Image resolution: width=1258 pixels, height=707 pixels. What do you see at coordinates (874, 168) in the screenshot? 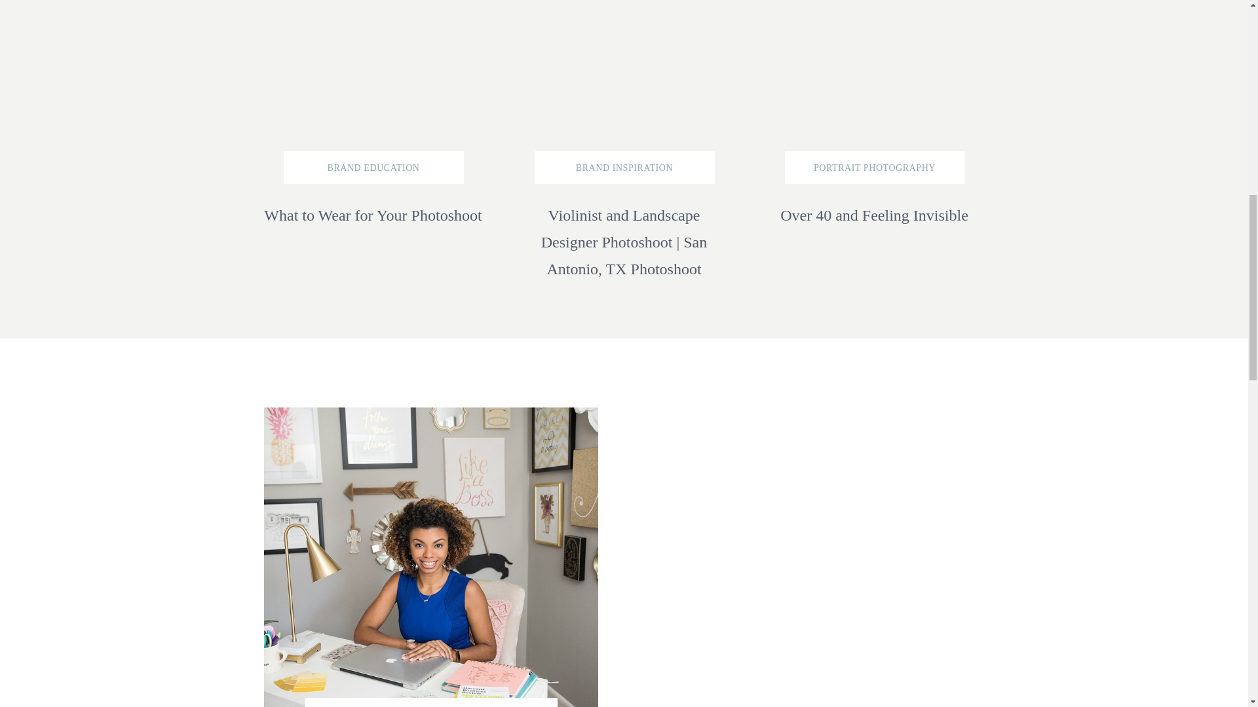
I see `PORTRAIT PHOTOGRAPHY` at bounding box center [874, 168].